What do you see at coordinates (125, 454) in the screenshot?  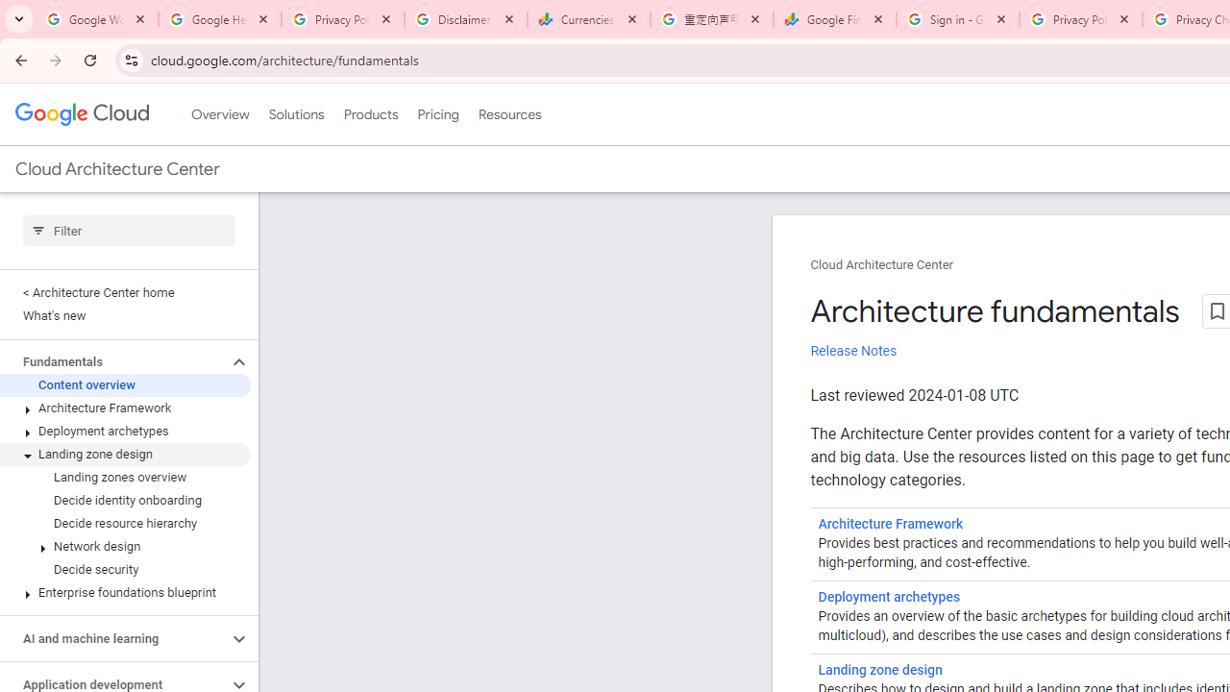 I see `Landing zone design` at bounding box center [125, 454].